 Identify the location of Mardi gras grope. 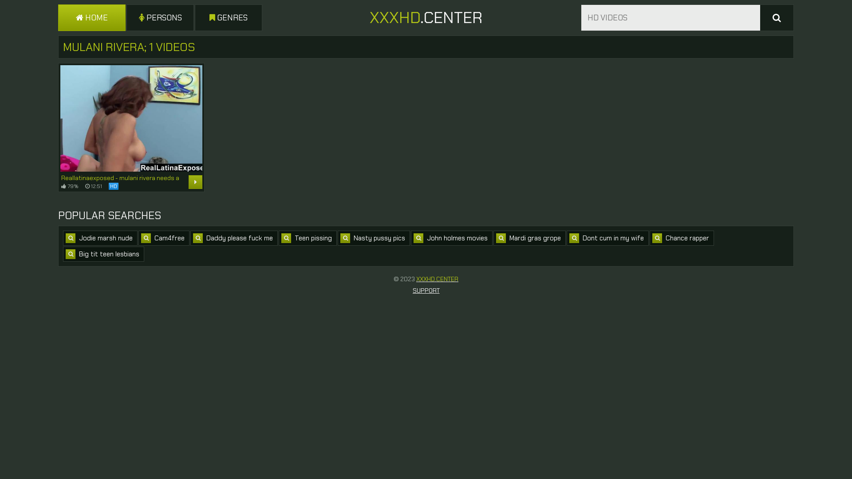
(530, 238).